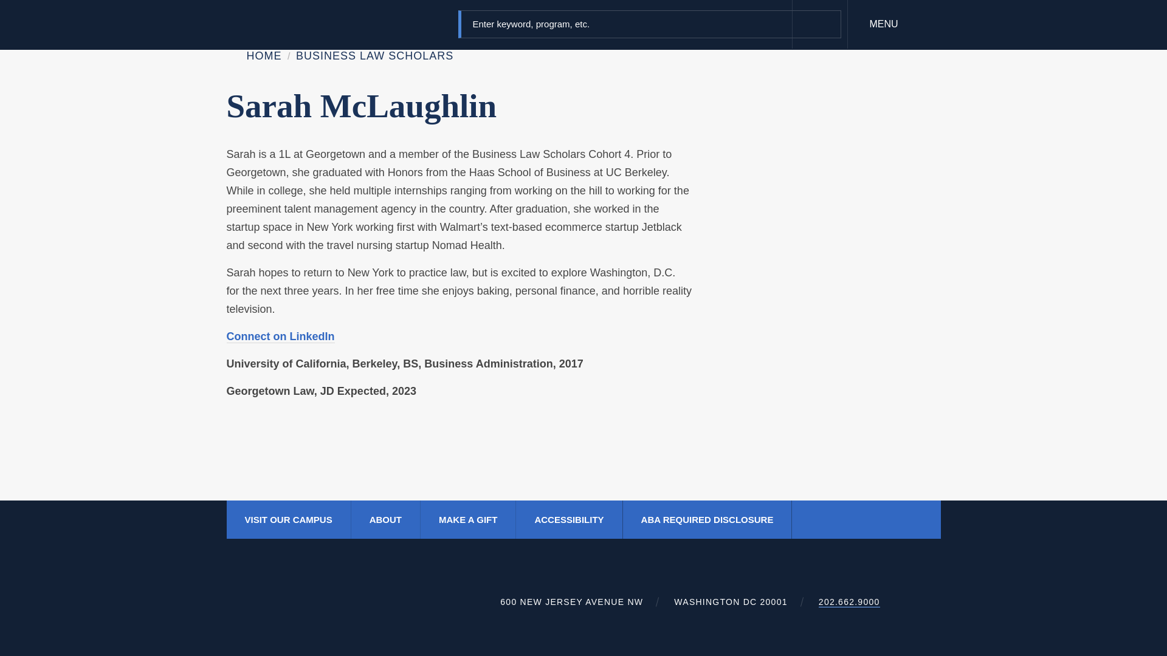 The width and height of the screenshot is (1167, 656). Describe the element at coordinates (898, 519) in the screenshot. I see `YouTube` at that location.